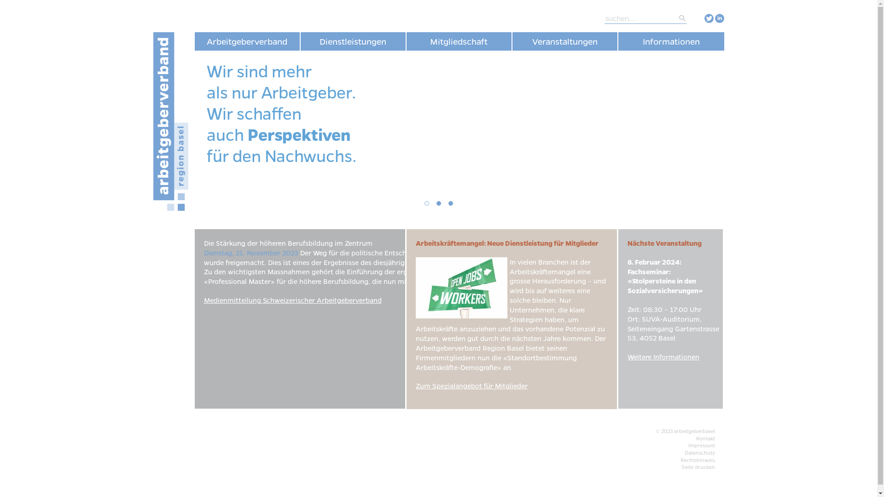 This screenshot has height=497, width=884. What do you see at coordinates (247, 41) in the screenshot?
I see `Arbeitgeberverband` at bounding box center [247, 41].